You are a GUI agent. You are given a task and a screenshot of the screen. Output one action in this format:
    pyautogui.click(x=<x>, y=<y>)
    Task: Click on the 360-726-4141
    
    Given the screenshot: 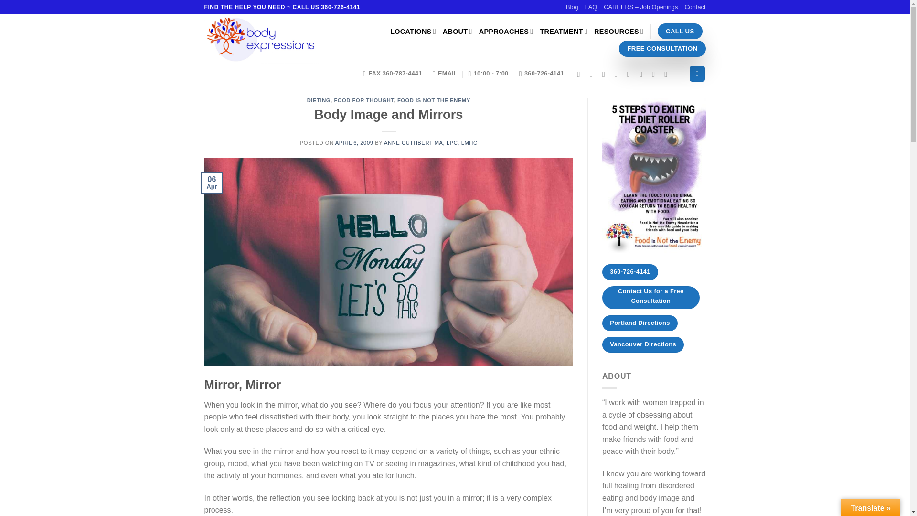 What is the action you would take?
    pyautogui.click(x=541, y=73)
    